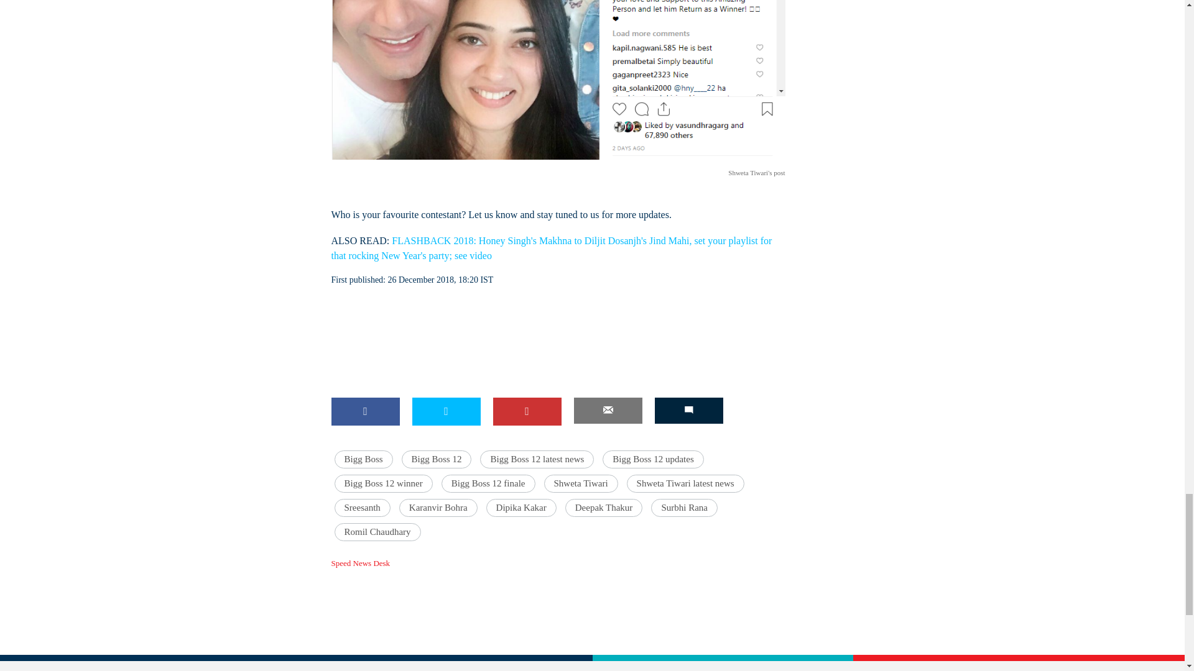 The image size is (1194, 671). What do you see at coordinates (653, 459) in the screenshot?
I see `Bigg Boss 12 updates` at bounding box center [653, 459].